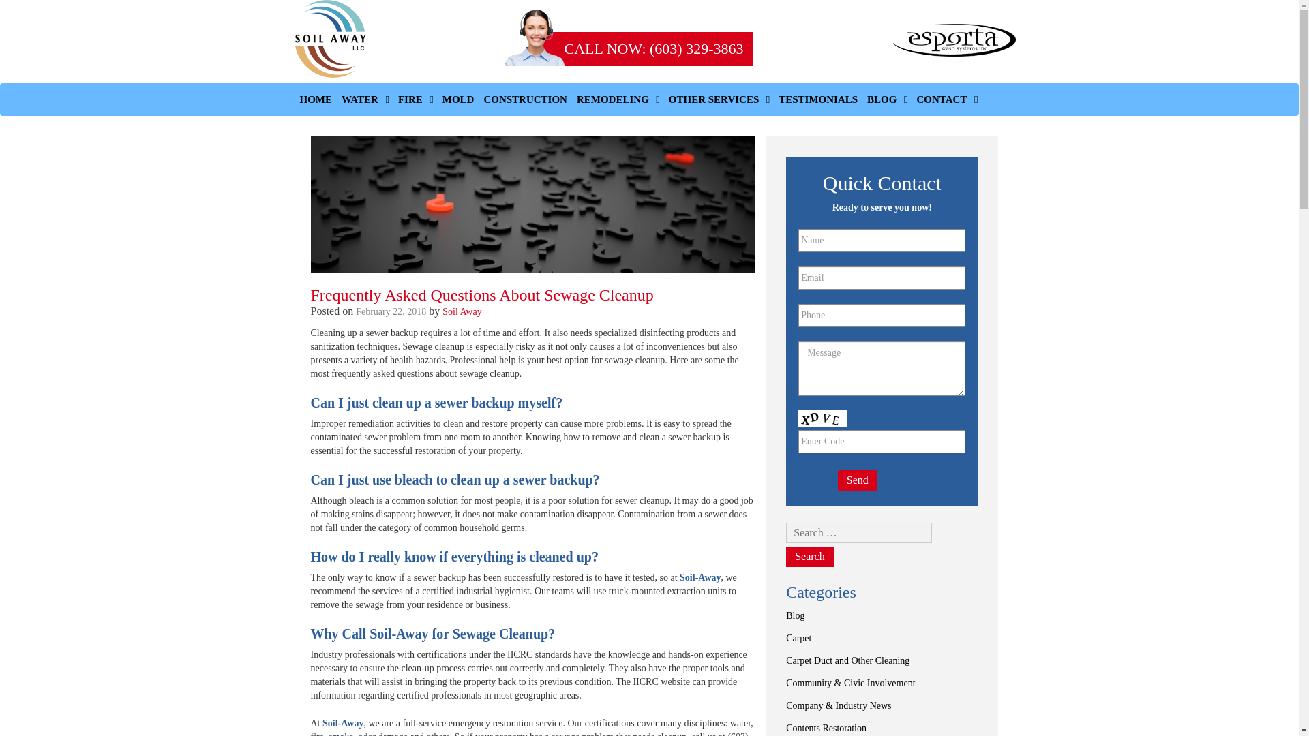 The width and height of the screenshot is (1309, 736). I want to click on Soil Away, so click(462, 312).